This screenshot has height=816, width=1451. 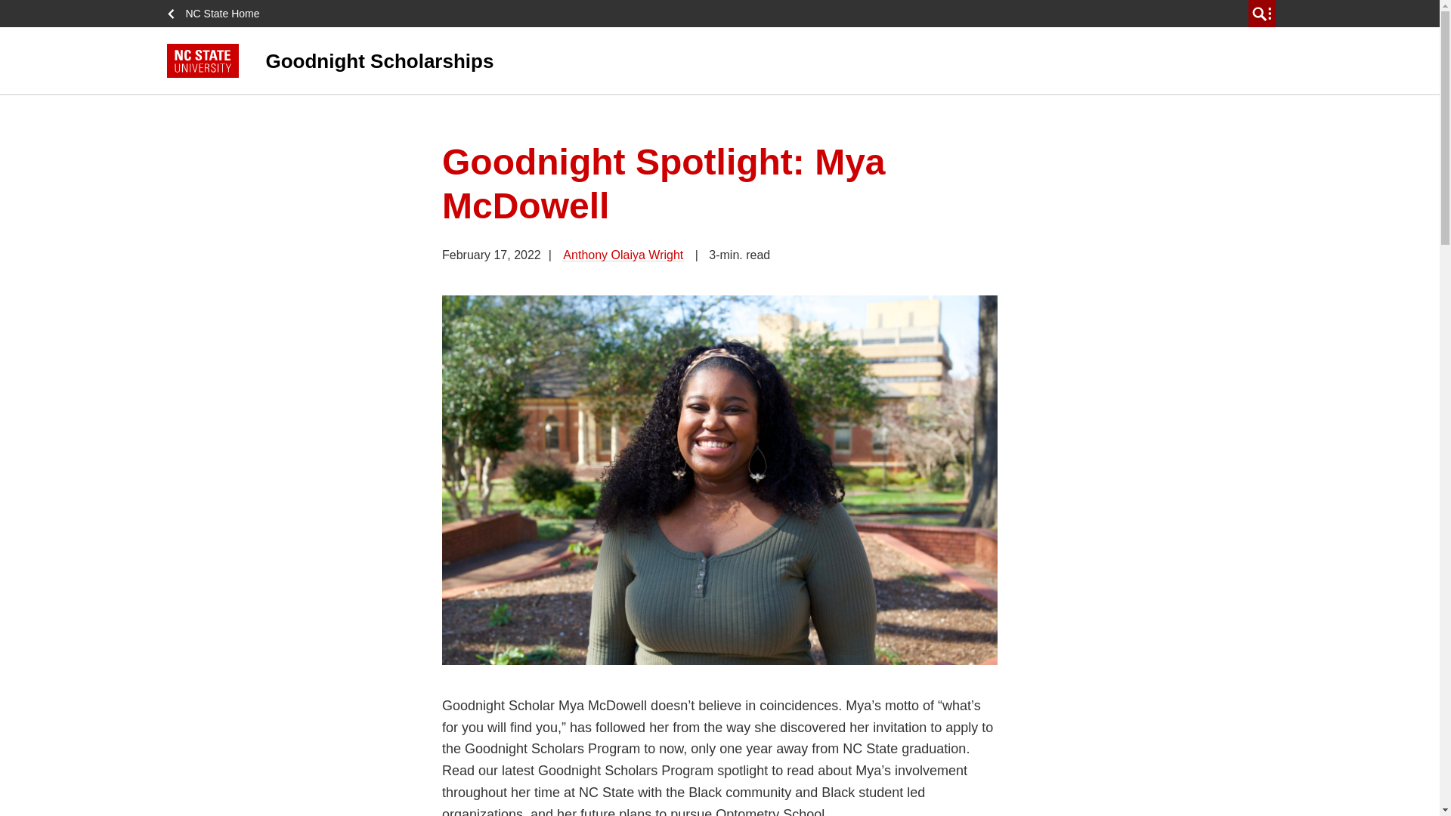 What do you see at coordinates (623, 255) in the screenshot?
I see `Posts by Anthony Olaiya Wright` at bounding box center [623, 255].